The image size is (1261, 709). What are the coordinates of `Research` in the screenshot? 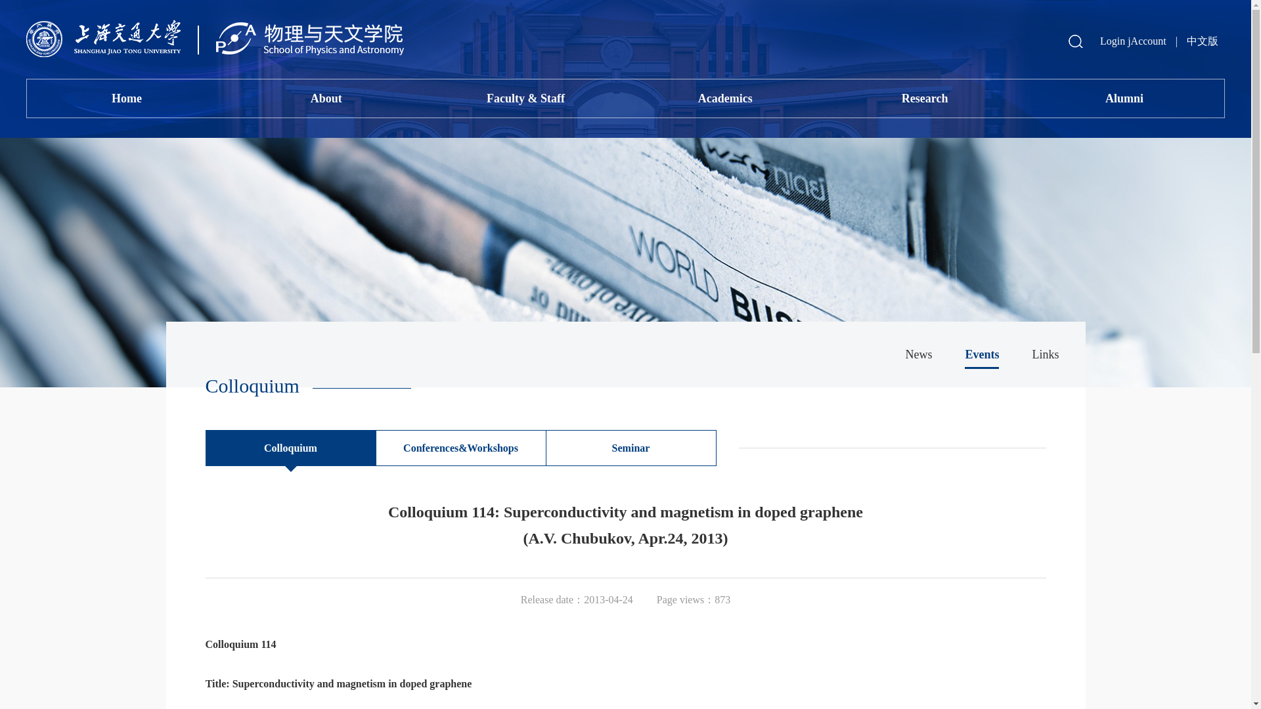 It's located at (924, 98).